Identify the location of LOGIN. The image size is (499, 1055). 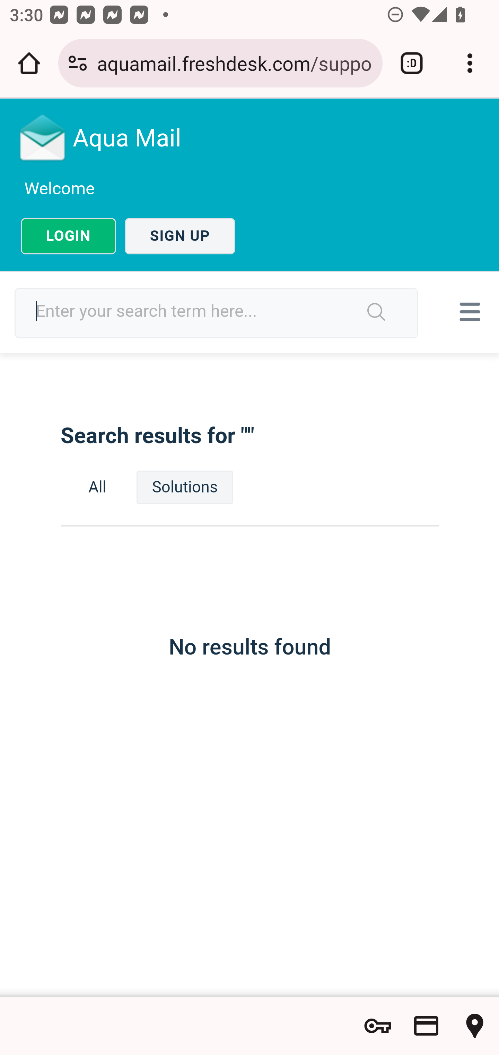
(68, 236).